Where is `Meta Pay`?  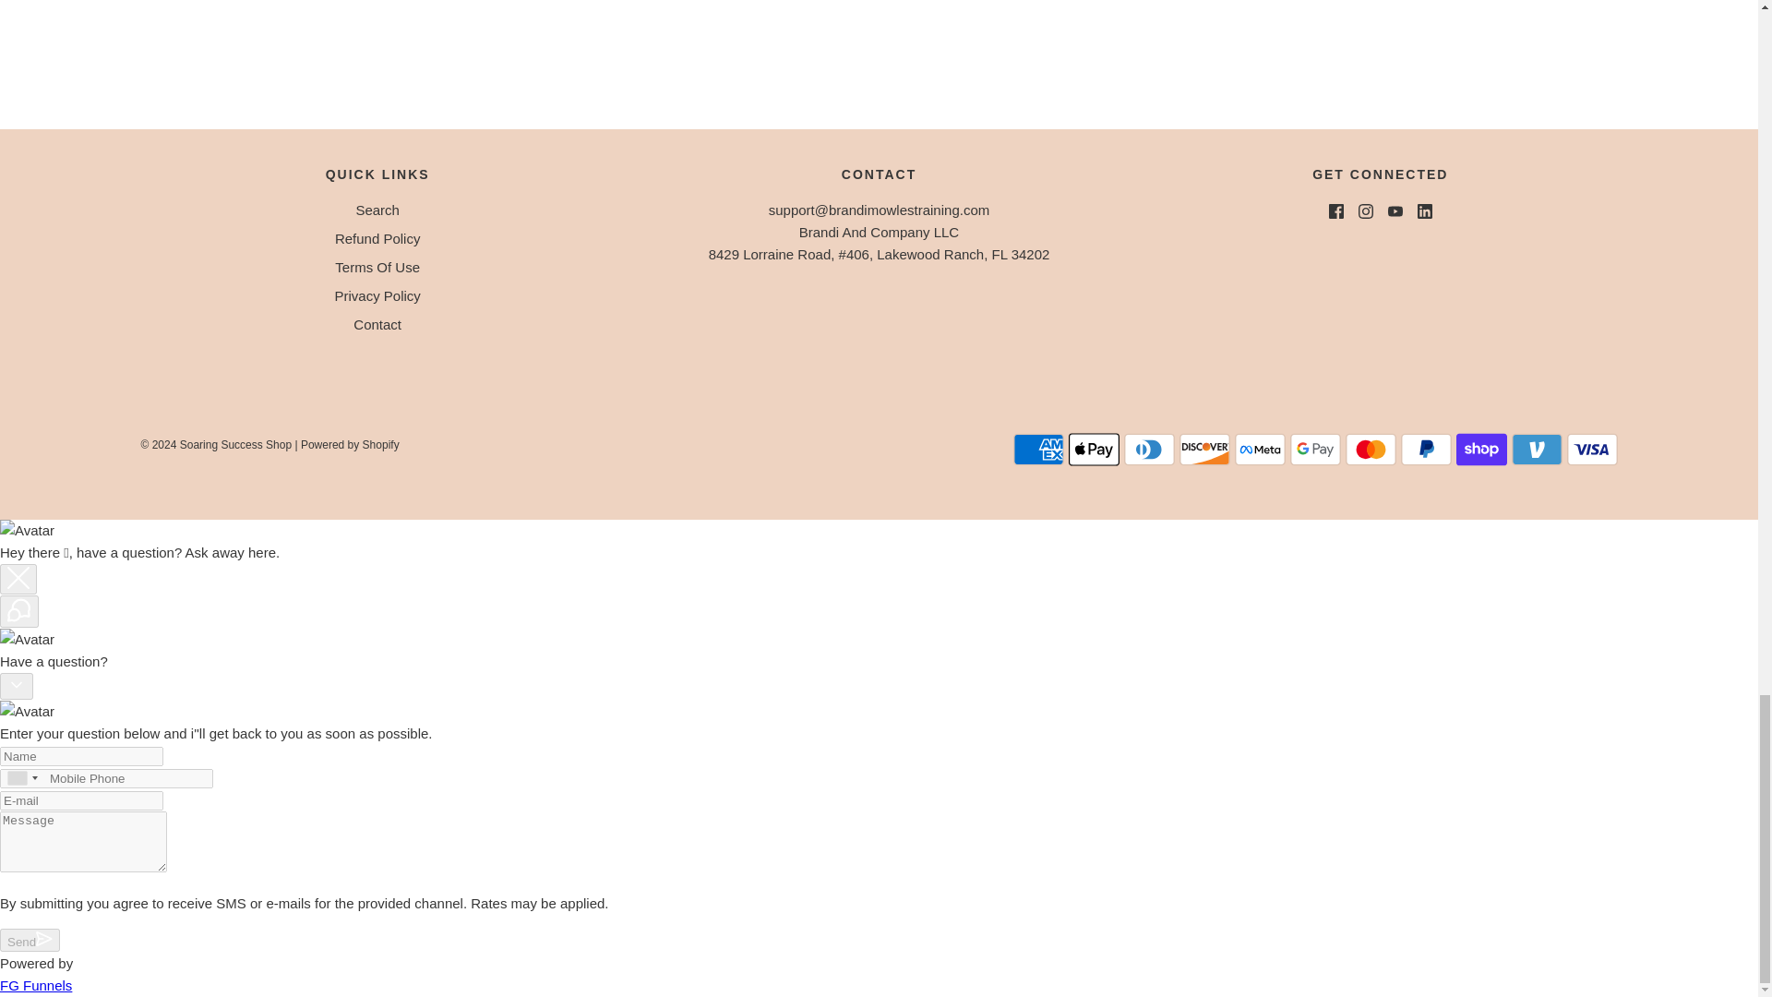
Meta Pay is located at coordinates (1261, 449).